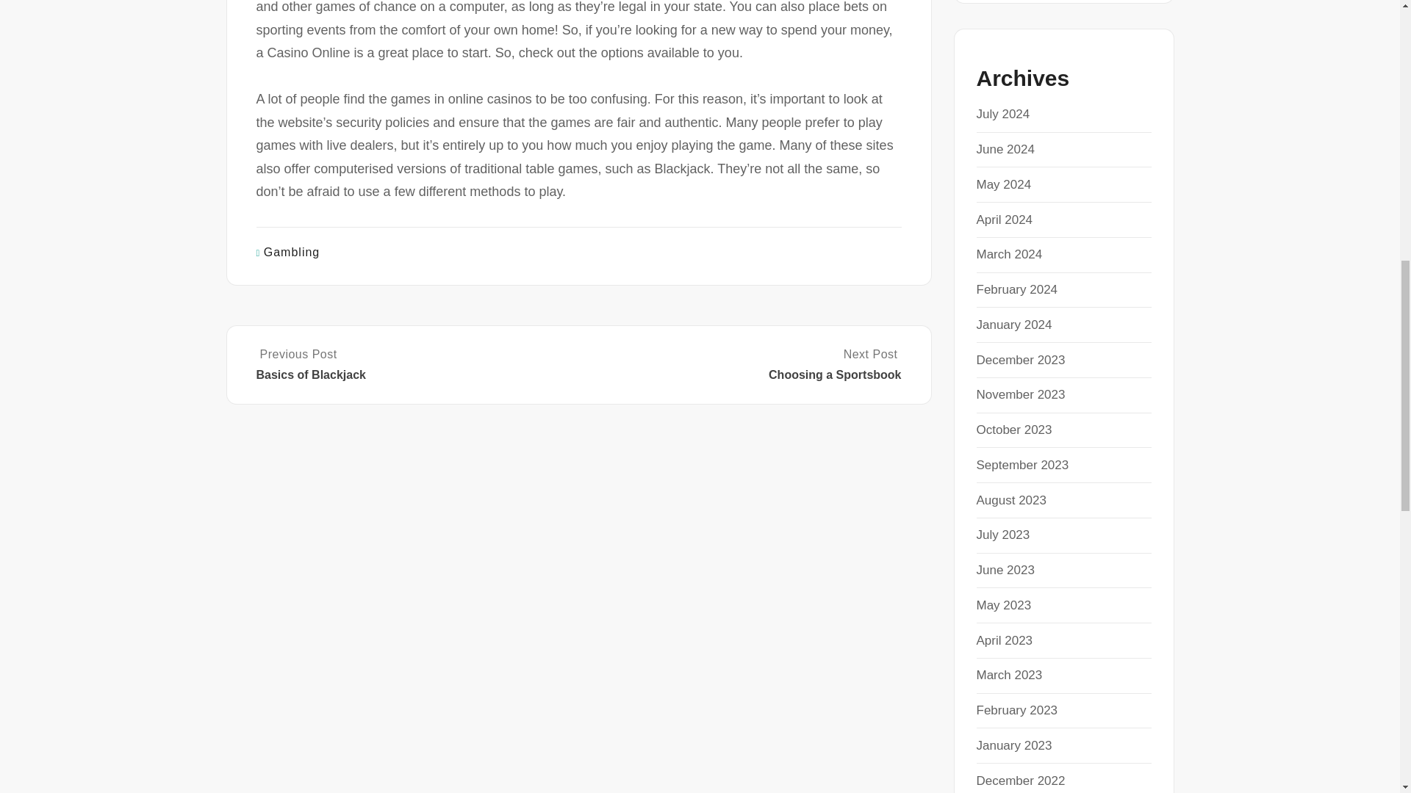  Describe the element at coordinates (1013, 325) in the screenshot. I see `January 2024` at that location.